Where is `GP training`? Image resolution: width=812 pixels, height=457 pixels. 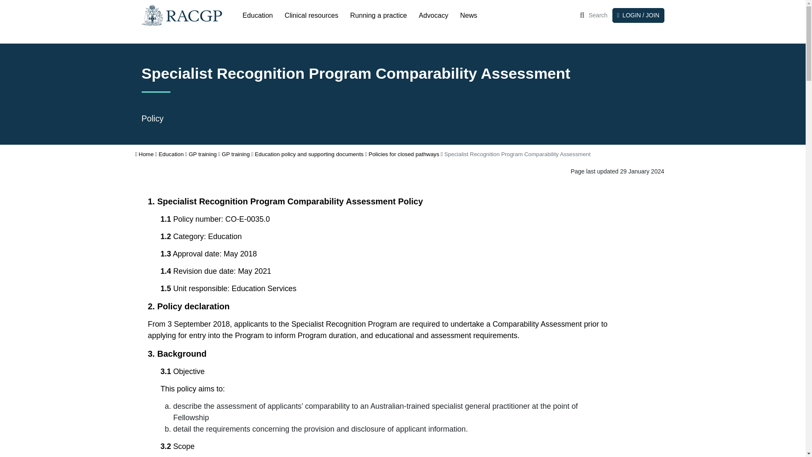
GP training is located at coordinates (235, 154).